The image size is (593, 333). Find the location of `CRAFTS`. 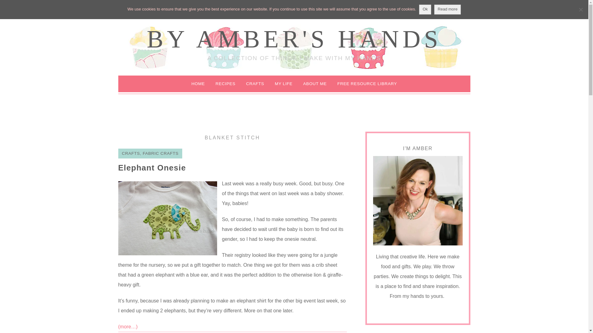

CRAFTS is located at coordinates (255, 84).